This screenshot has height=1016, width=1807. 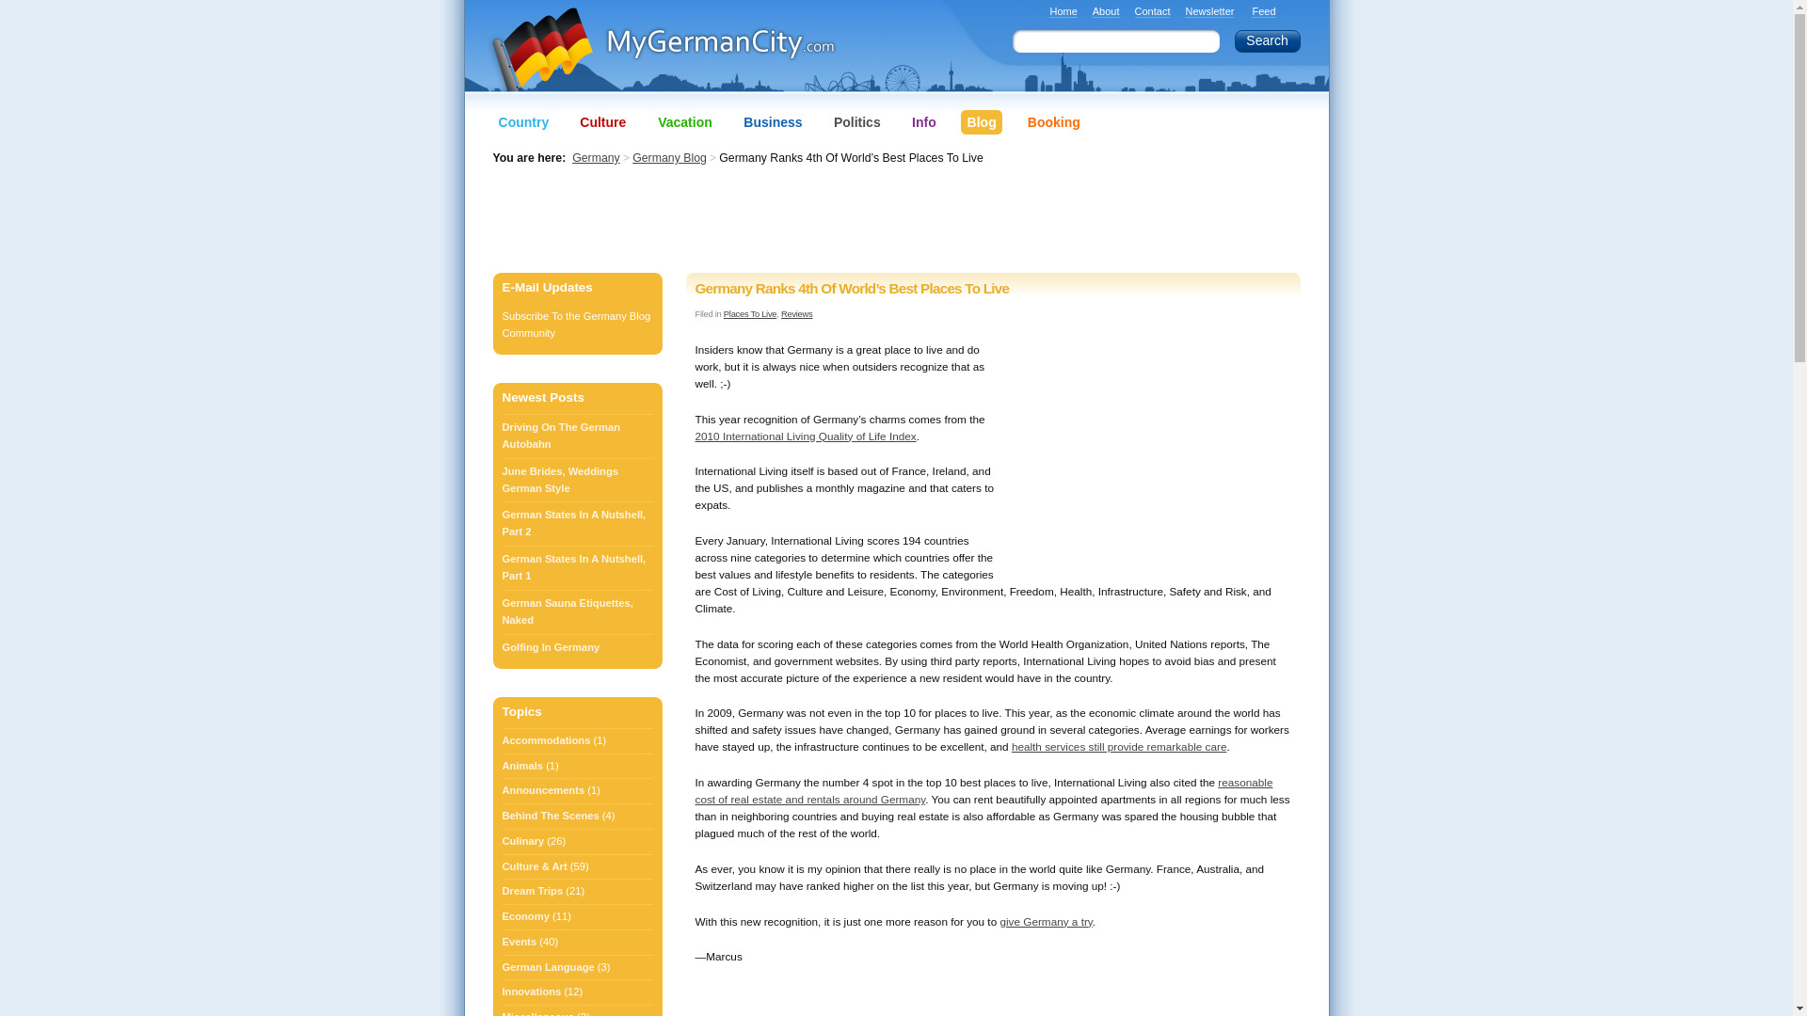 What do you see at coordinates (577, 567) in the screenshot?
I see `German States In A Nutshell, Part 1` at bounding box center [577, 567].